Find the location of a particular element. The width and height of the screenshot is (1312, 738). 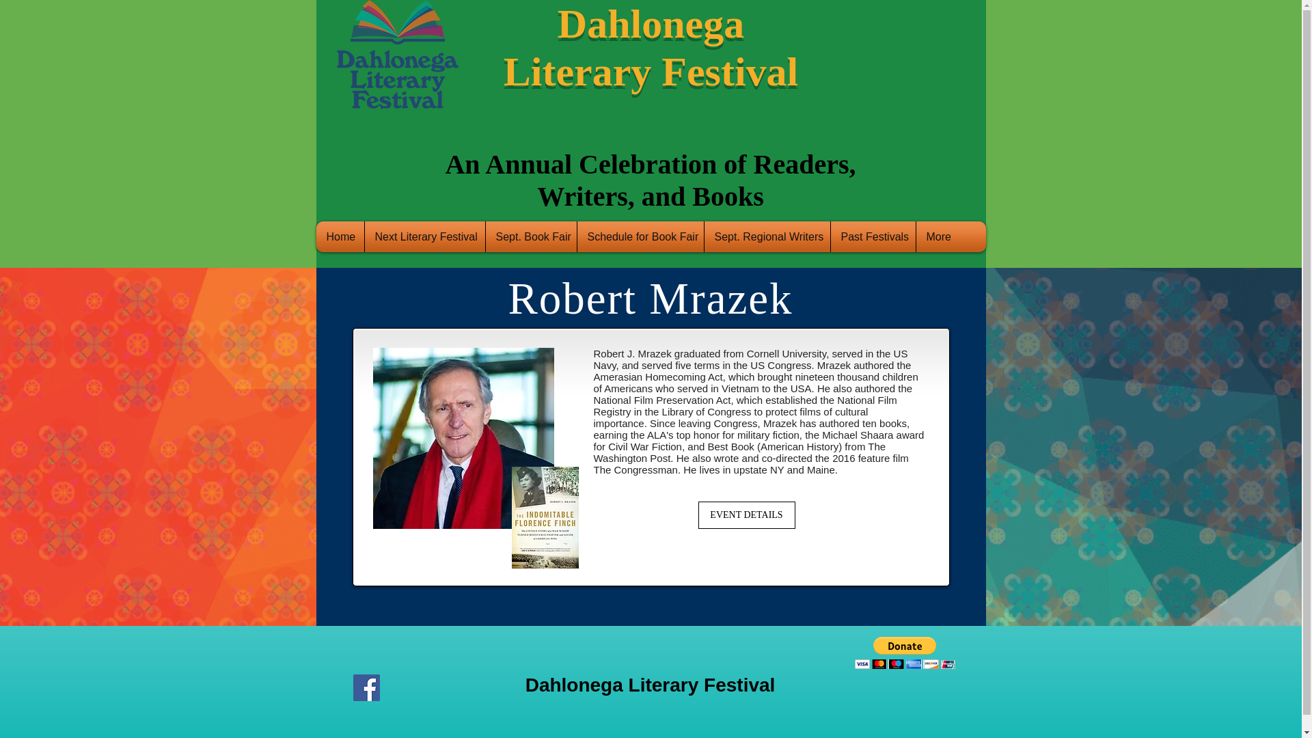

Next Literary Festival is located at coordinates (424, 236).